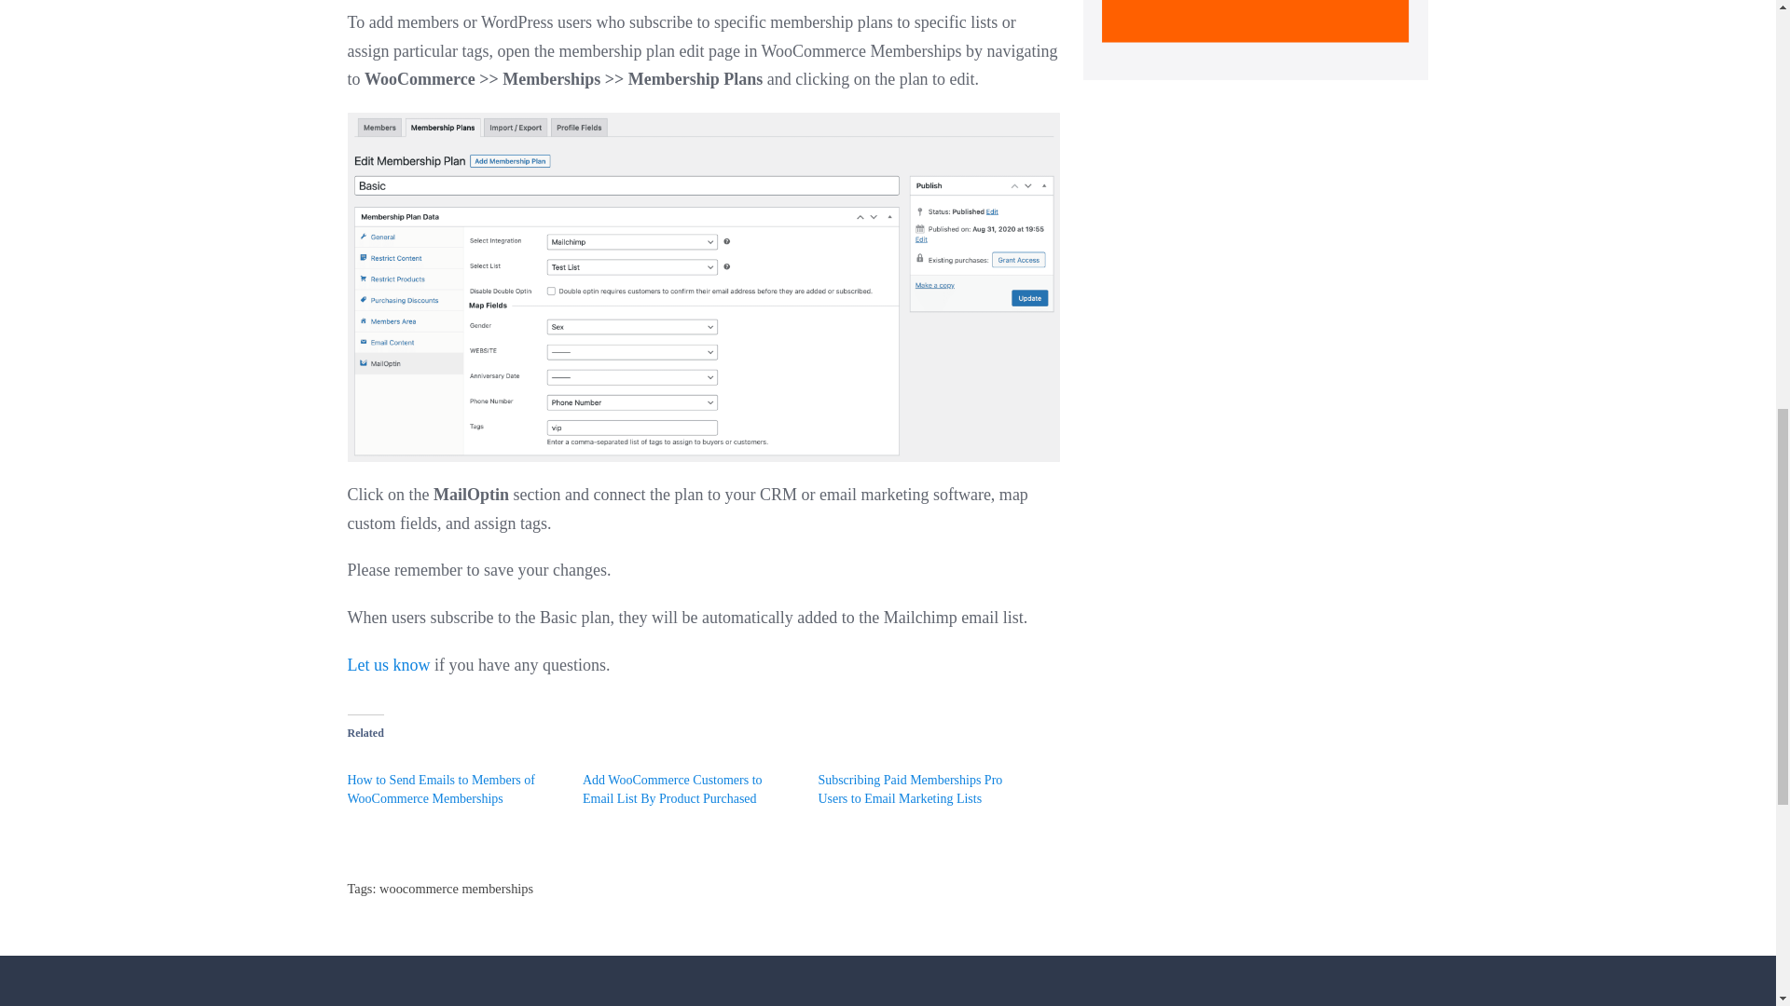 The image size is (1790, 1006). I want to click on How to Send Emails to Members of WooCommerce Memberships, so click(440, 790).